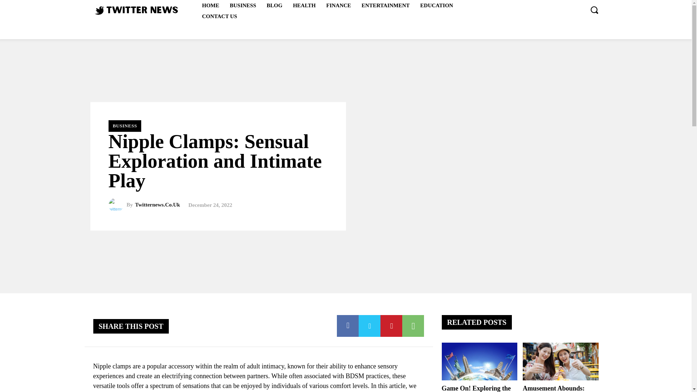  I want to click on twitternews.co.uk, so click(117, 205).